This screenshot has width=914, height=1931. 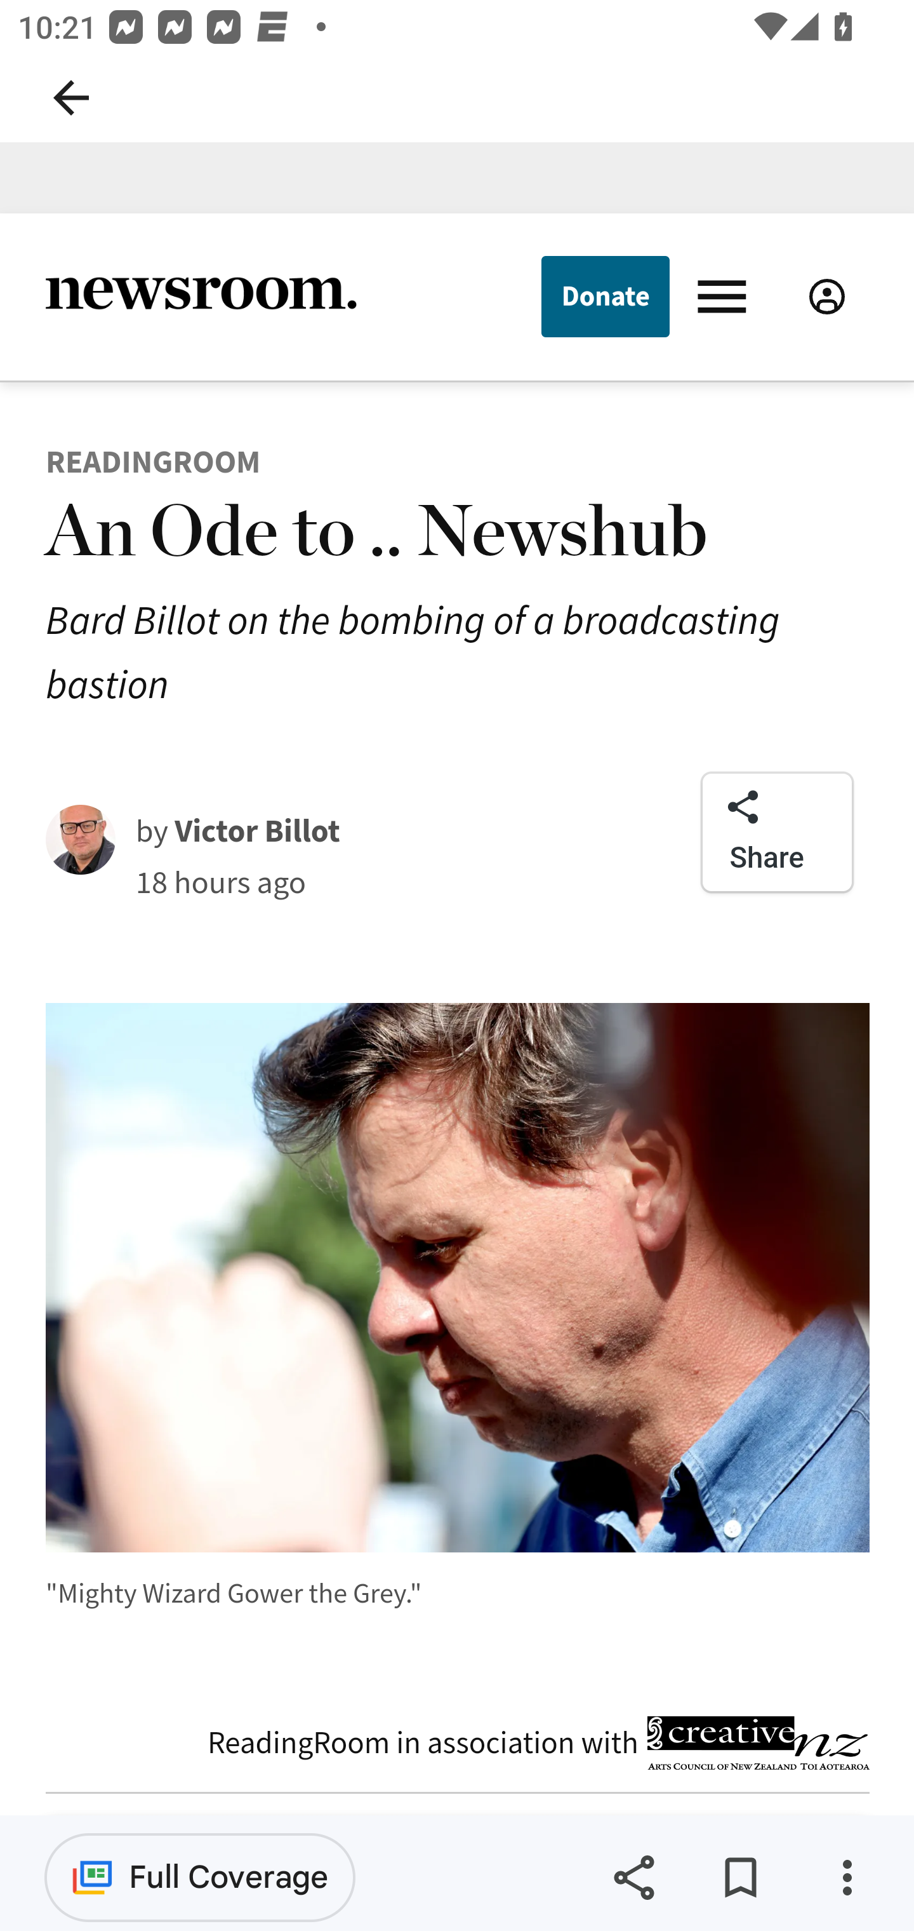 What do you see at coordinates (727, 295) in the screenshot?
I see `Menu` at bounding box center [727, 295].